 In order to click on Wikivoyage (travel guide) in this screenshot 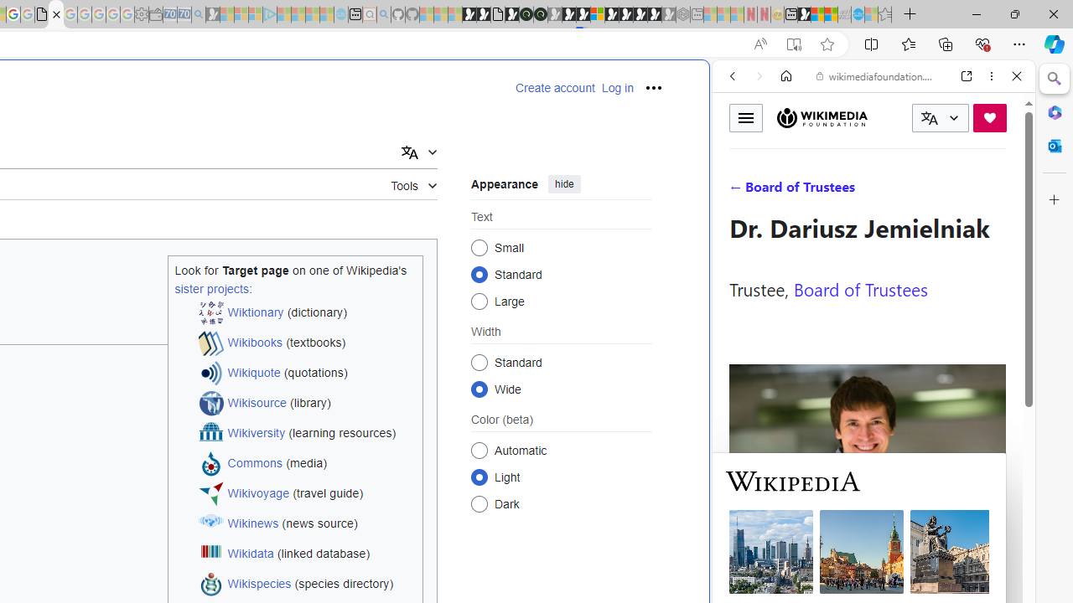, I will do `click(307, 494)`.